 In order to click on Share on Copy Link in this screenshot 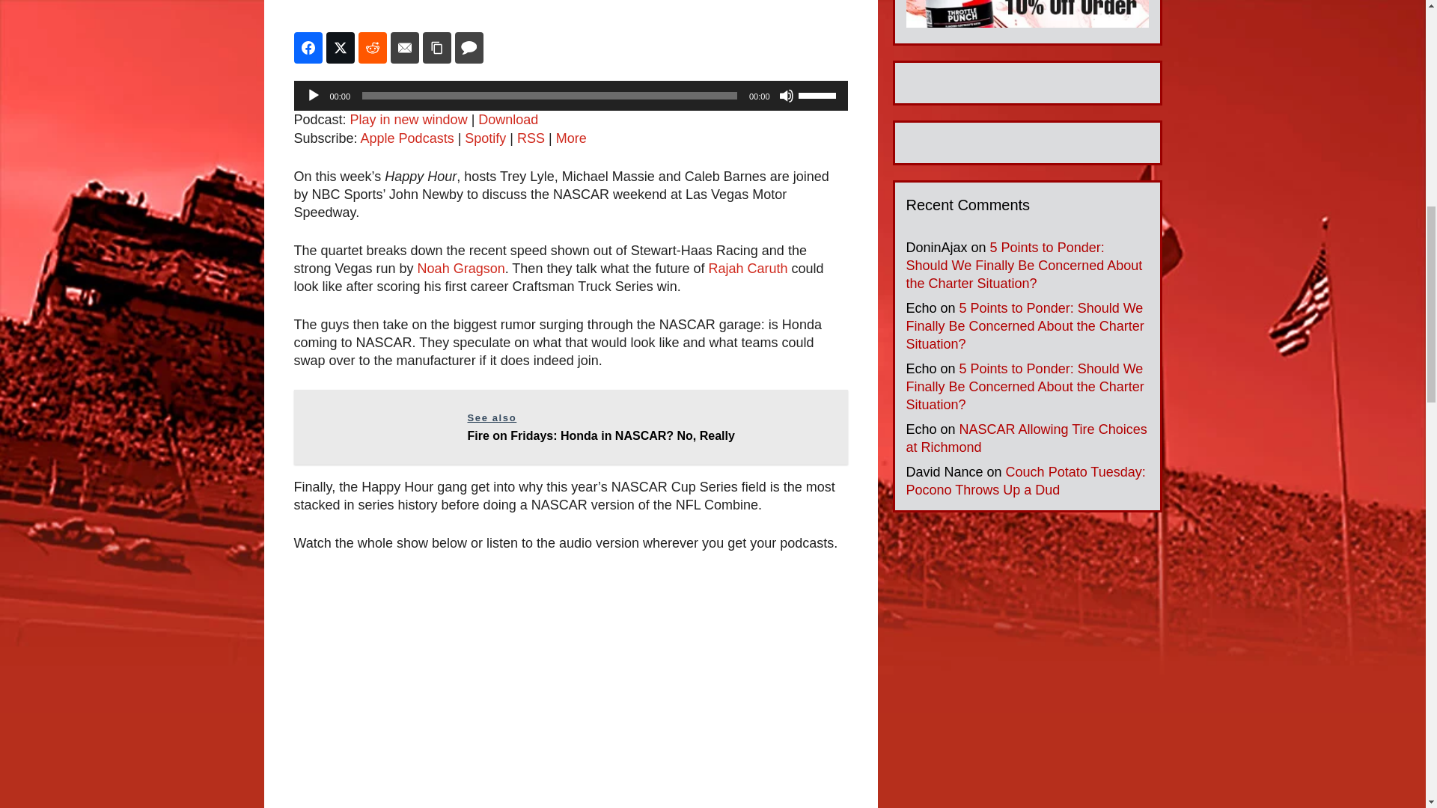, I will do `click(436, 48)`.